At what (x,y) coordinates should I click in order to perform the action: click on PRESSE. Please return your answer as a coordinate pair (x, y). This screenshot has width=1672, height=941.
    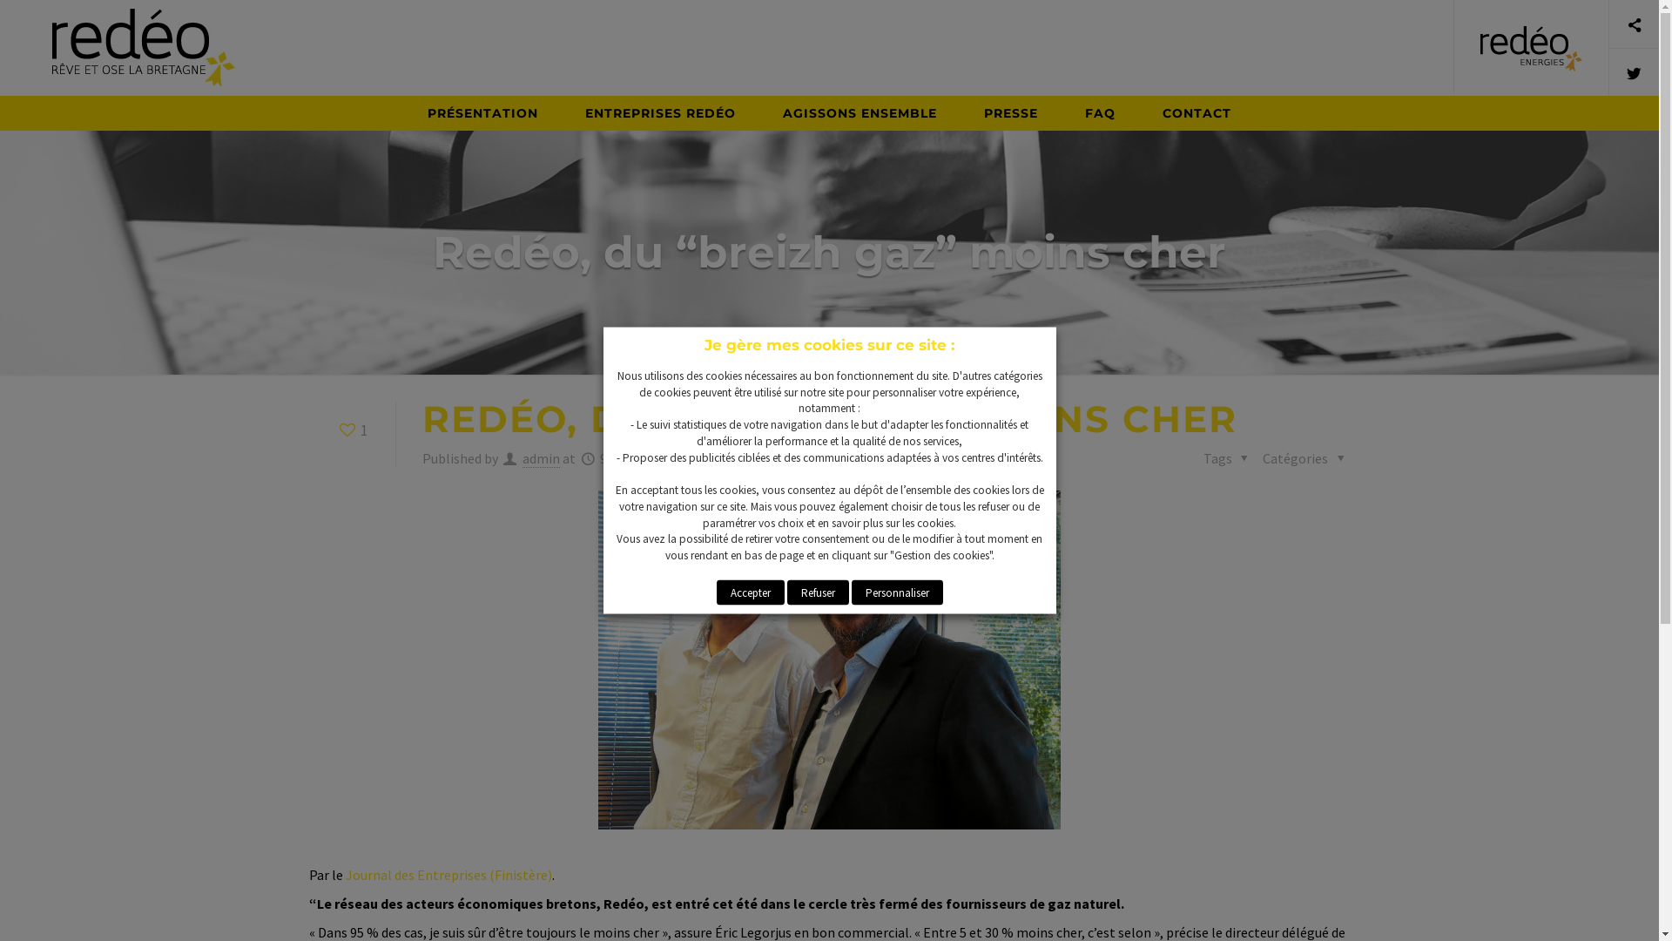
    Looking at the image, I should click on (1011, 113).